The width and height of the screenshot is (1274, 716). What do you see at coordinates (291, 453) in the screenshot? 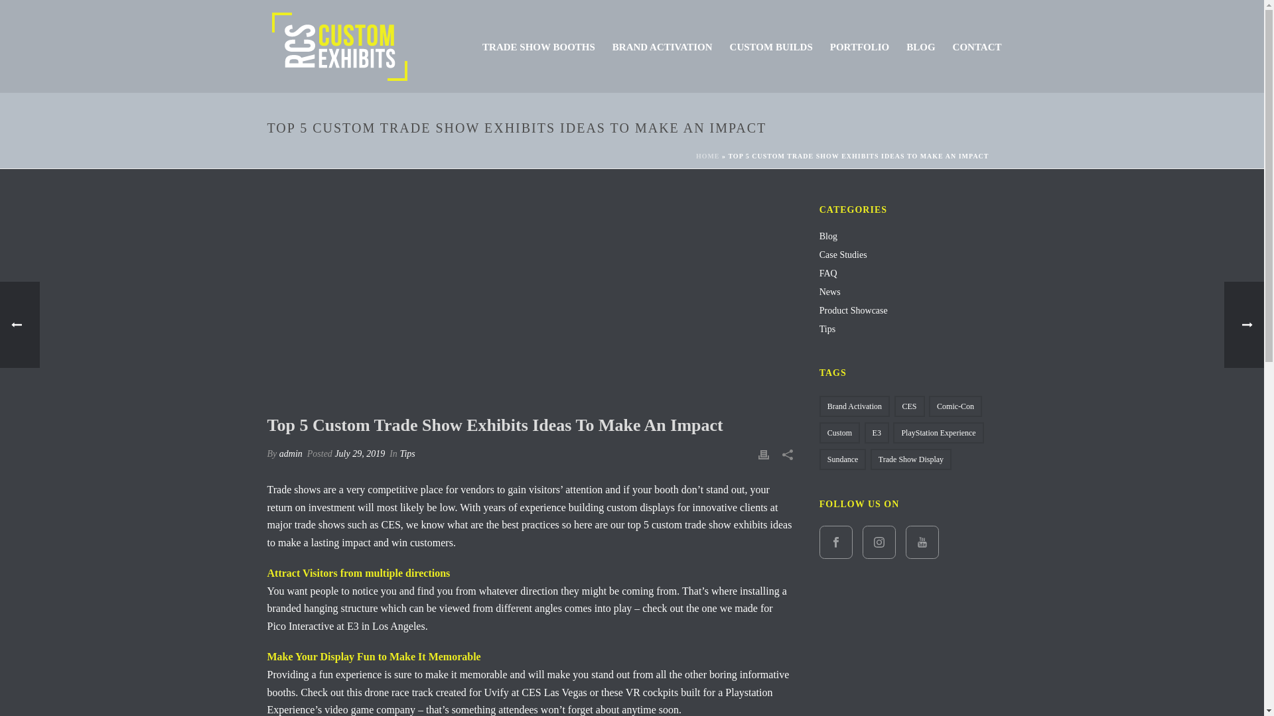
I see `admin` at bounding box center [291, 453].